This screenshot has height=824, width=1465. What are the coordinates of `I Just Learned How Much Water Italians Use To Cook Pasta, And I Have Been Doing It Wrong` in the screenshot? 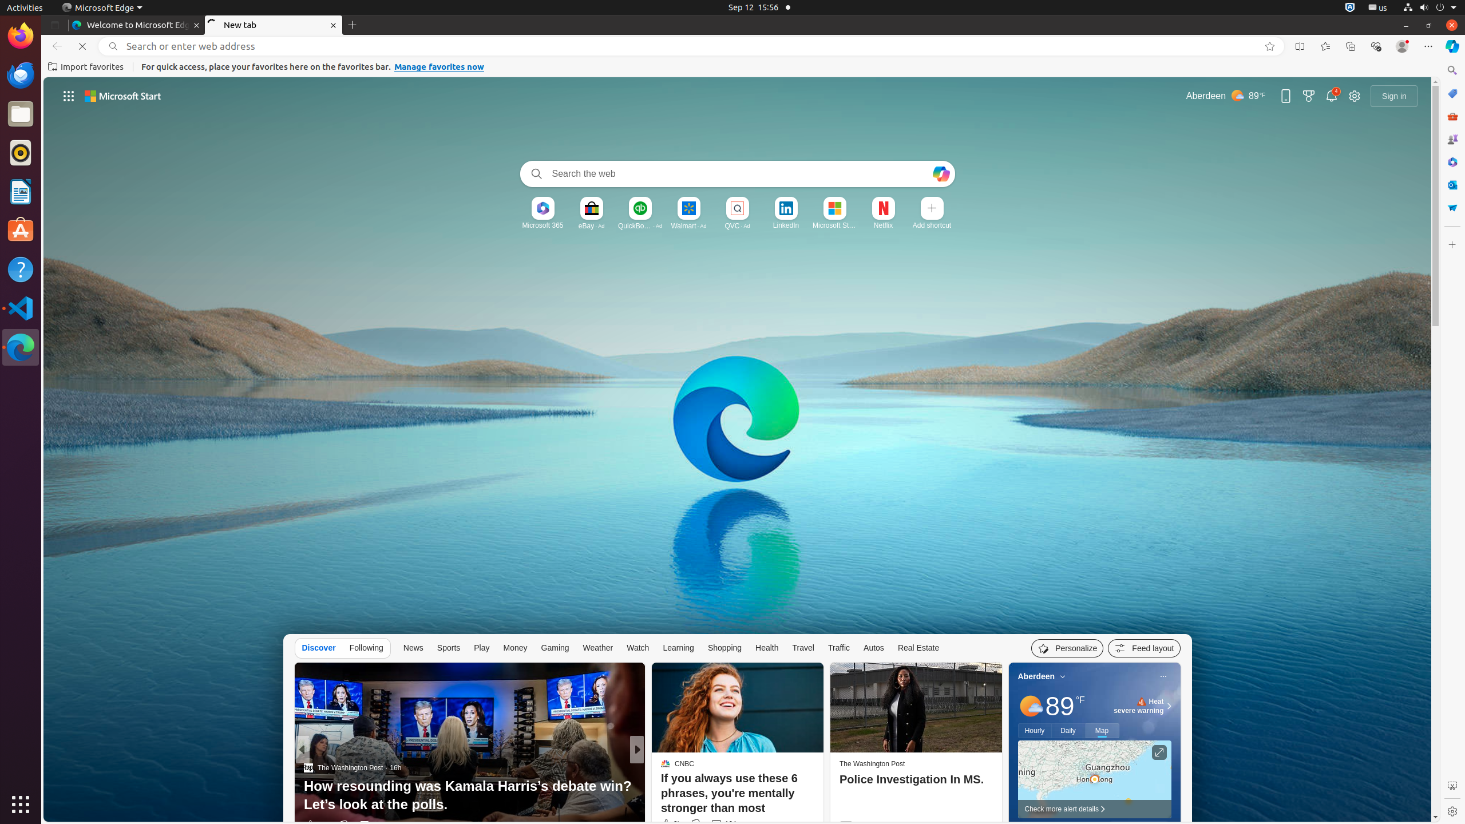 It's located at (822, 795).